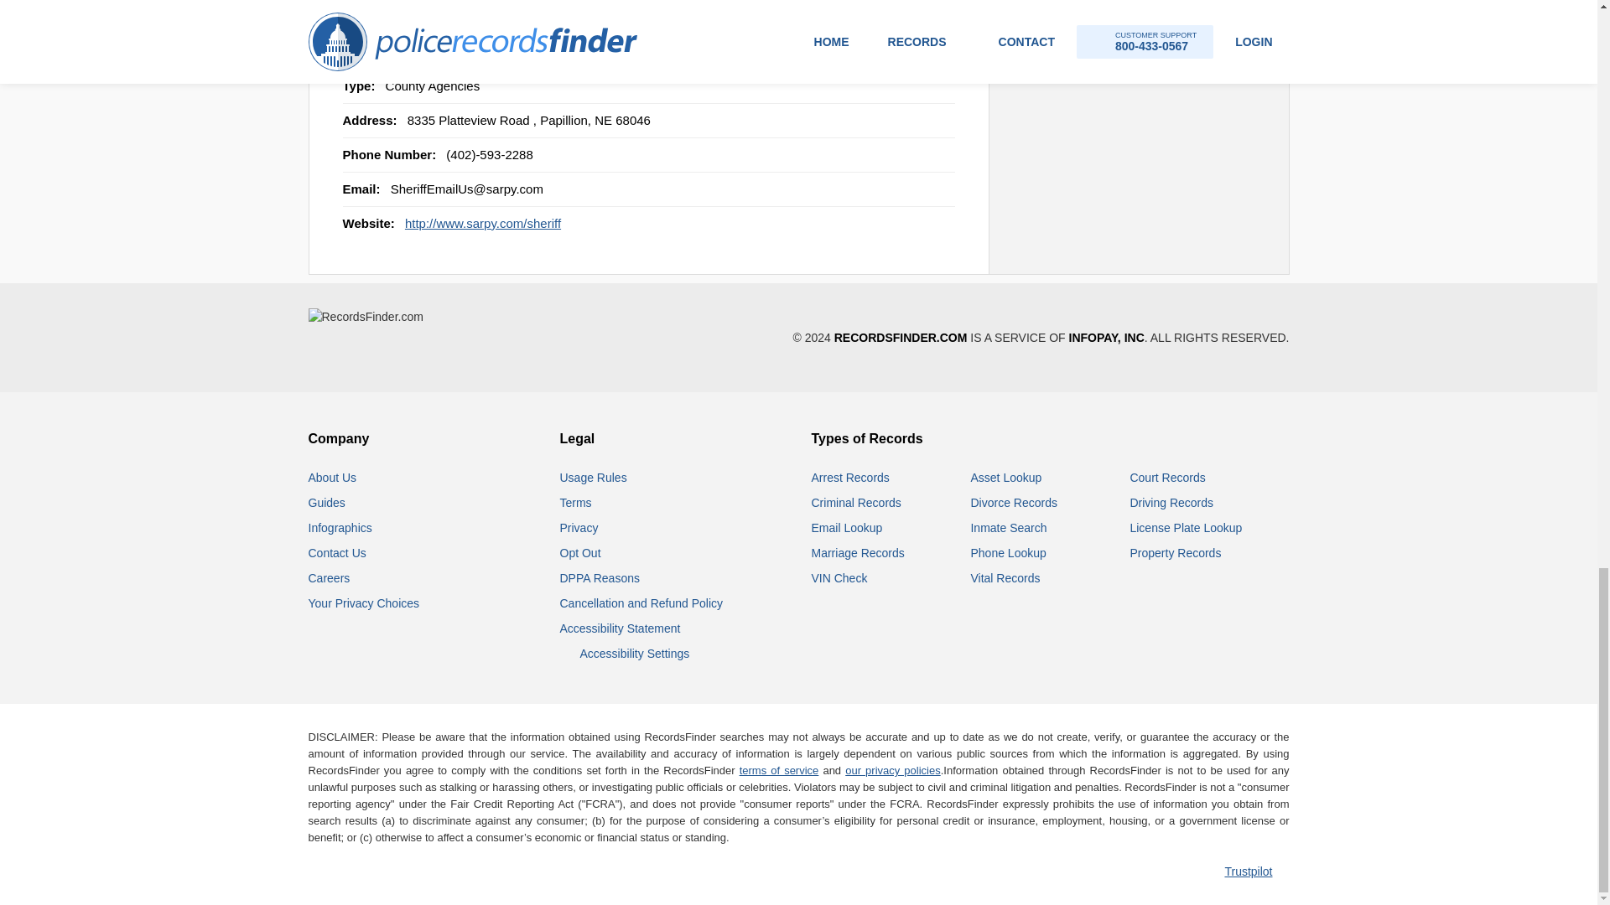 The height and width of the screenshot is (905, 1610). What do you see at coordinates (580, 553) in the screenshot?
I see `RecordsFinder.com Opt Out Instructions` at bounding box center [580, 553].